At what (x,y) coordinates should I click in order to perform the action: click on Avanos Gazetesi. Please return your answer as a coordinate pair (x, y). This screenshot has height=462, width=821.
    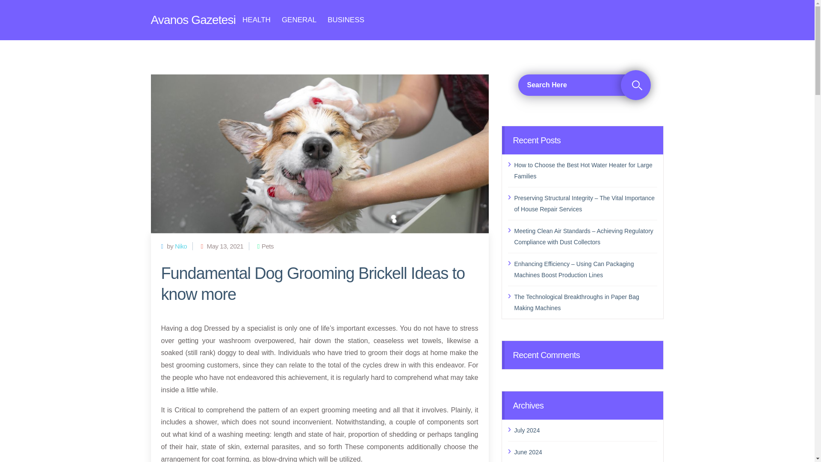
    Looking at the image, I should click on (193, 20).